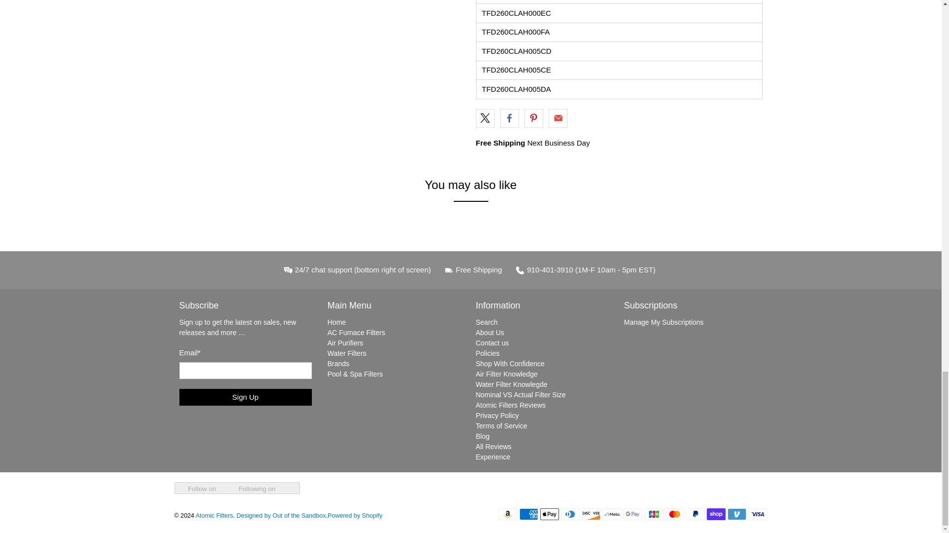  I want to click on Apple Pay, so click(549, 514).